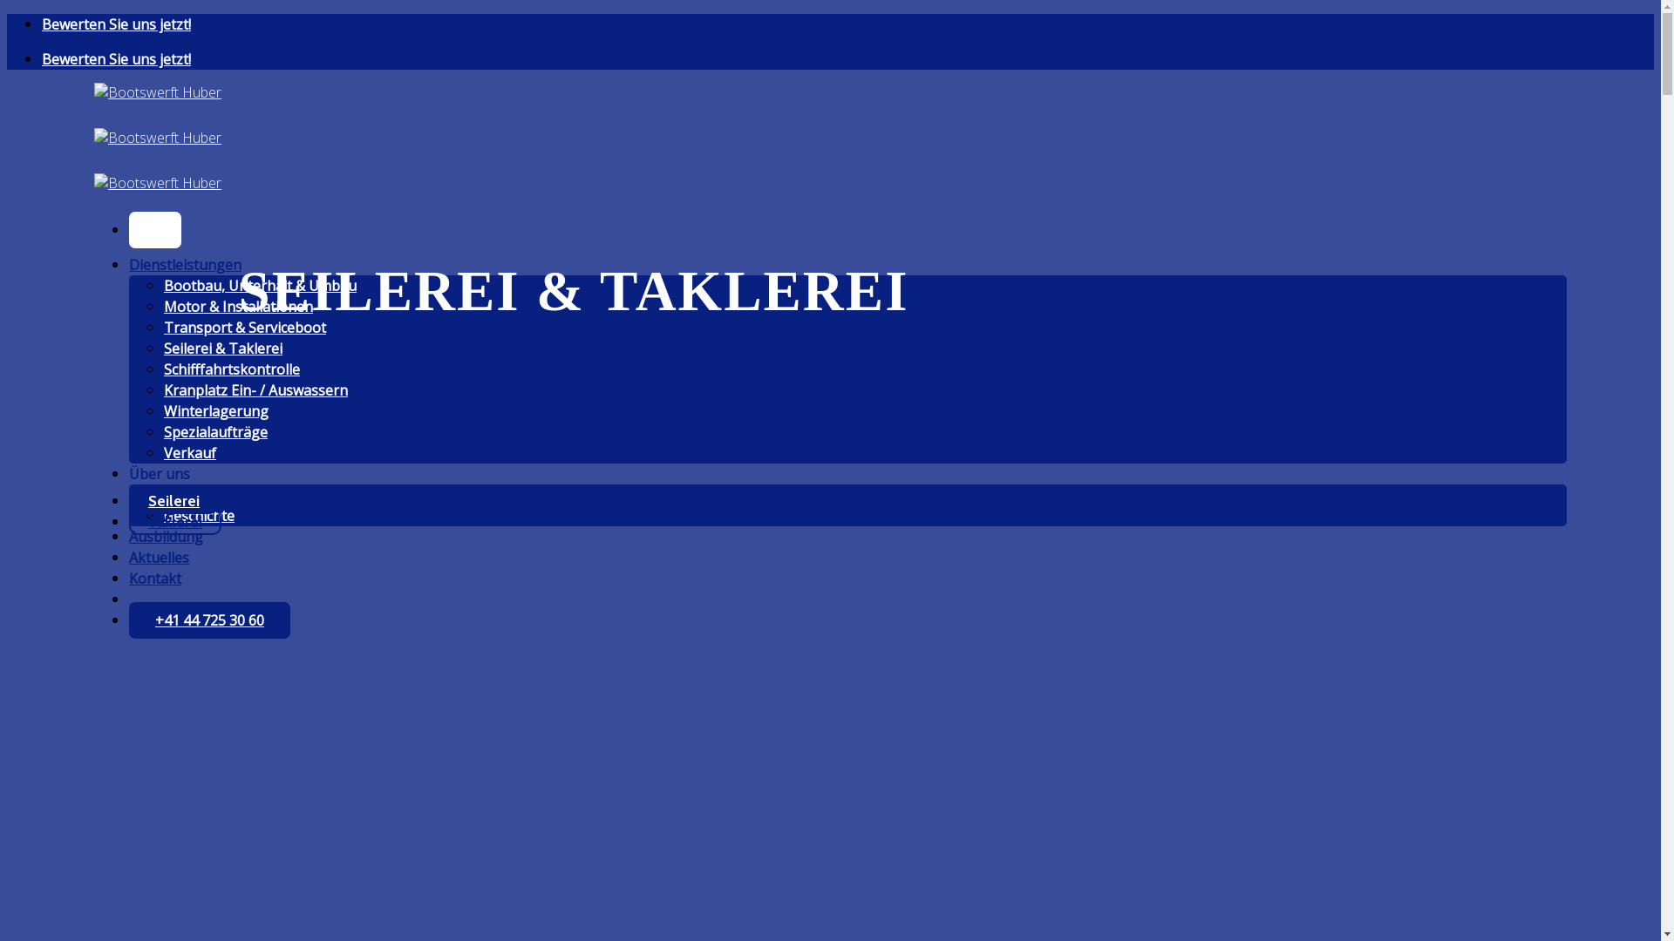 The height and width of the screenshot is (941, 1674). I want to click on Transport & Serviceboot, so click(245, 328).